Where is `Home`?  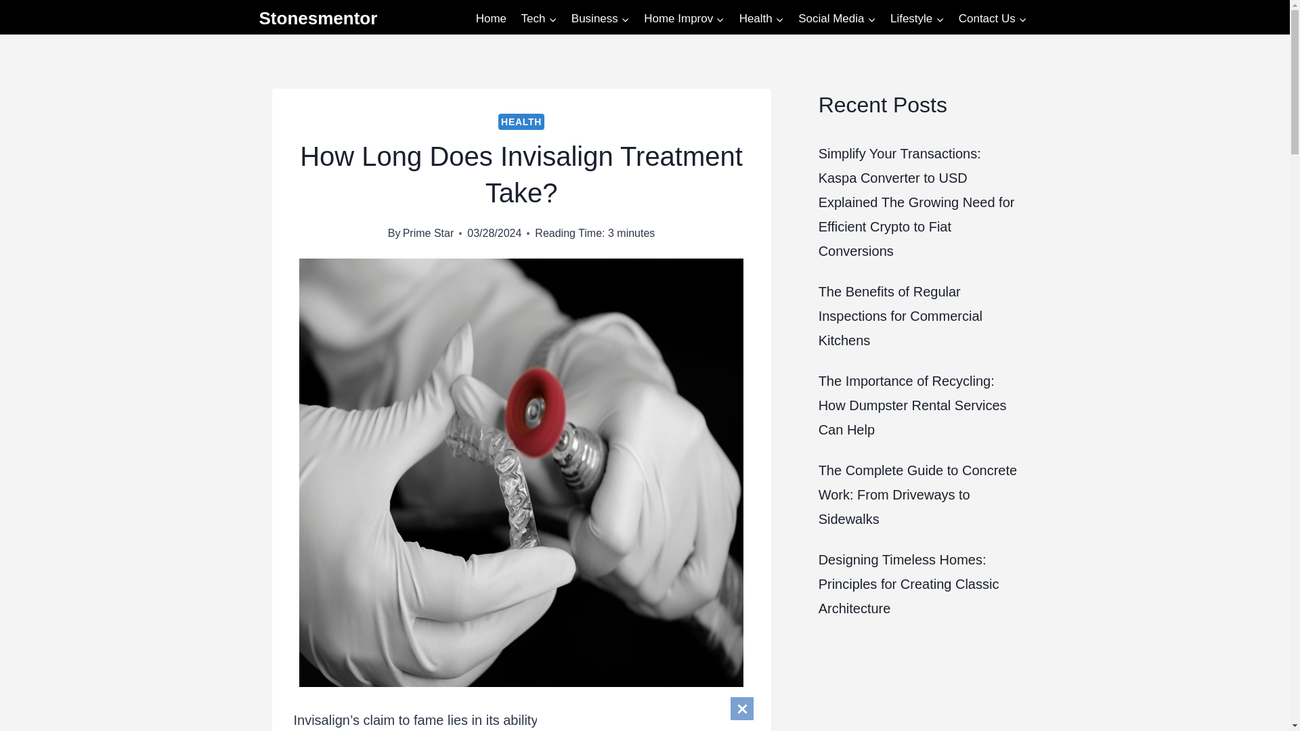
Home is located at coordinates (490, 19).